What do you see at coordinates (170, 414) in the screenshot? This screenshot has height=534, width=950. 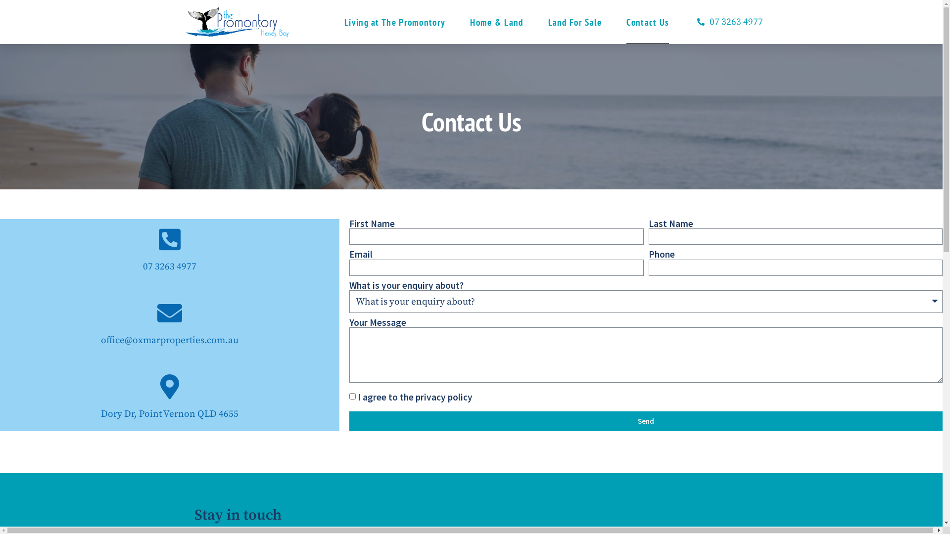 I see `Dory Dr, Point Vernon QLD 4655` at bounding box center [170, 414].